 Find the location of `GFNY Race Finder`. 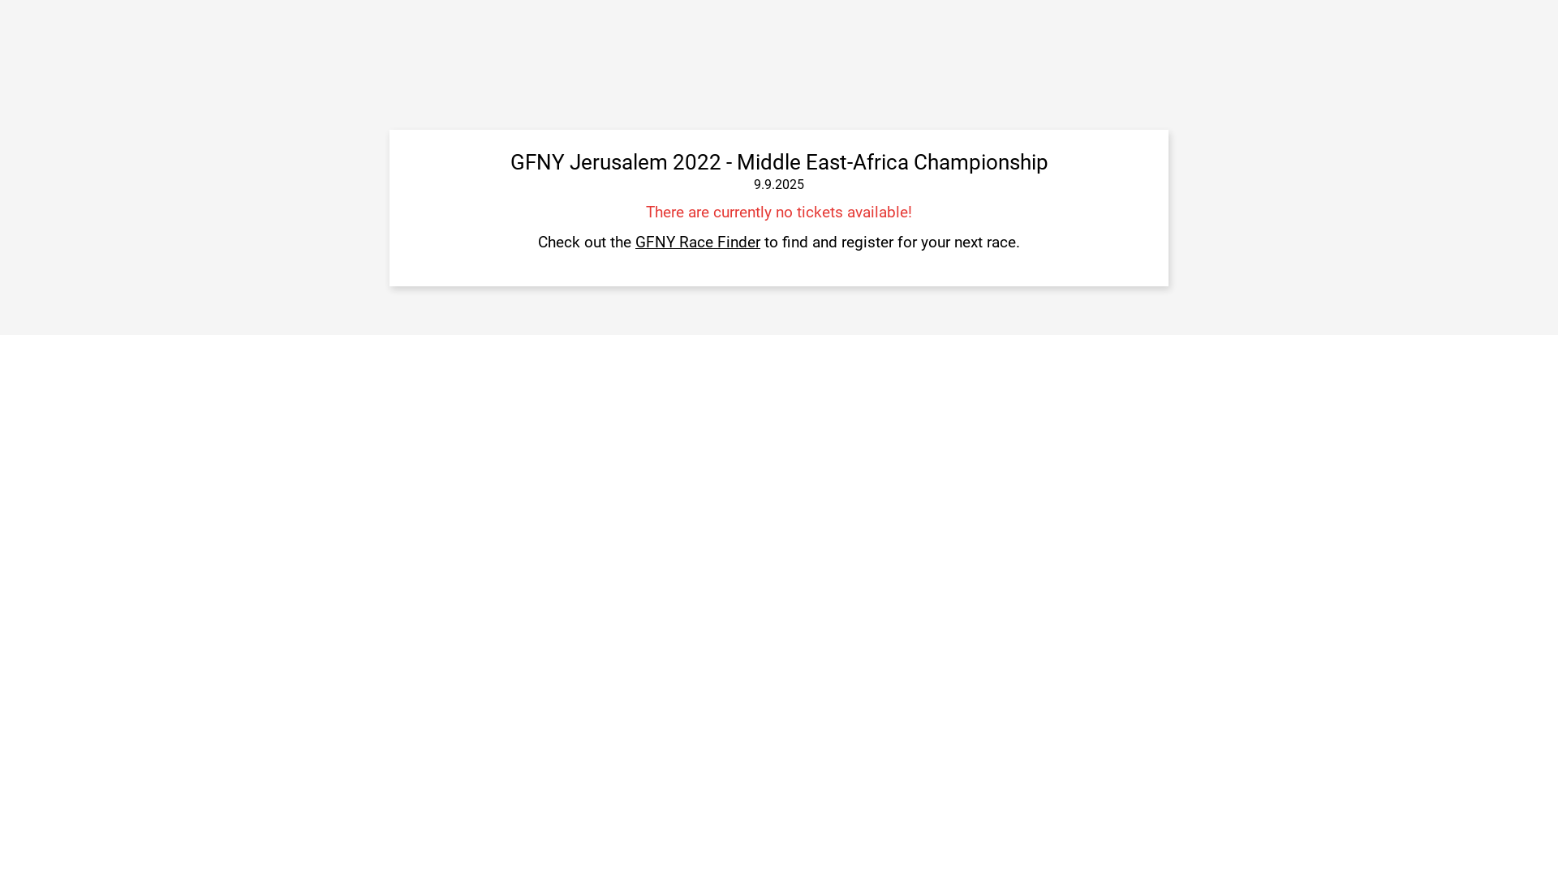

GFNY Race Finder is located at coordinates (698, 242).